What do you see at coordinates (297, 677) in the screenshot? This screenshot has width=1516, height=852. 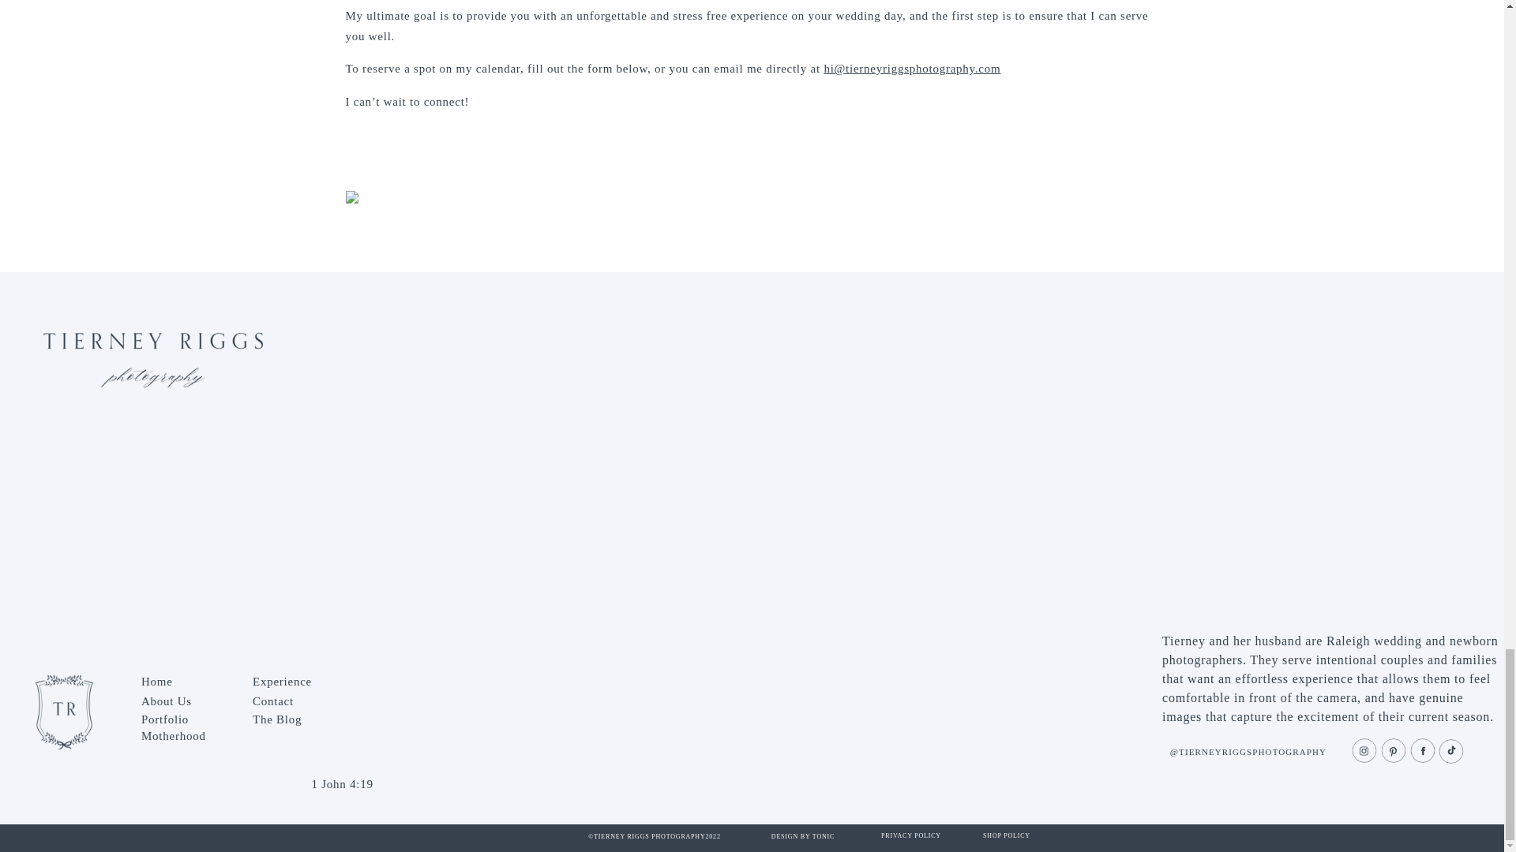 I see `Experience` at bounding box center [297, 677].